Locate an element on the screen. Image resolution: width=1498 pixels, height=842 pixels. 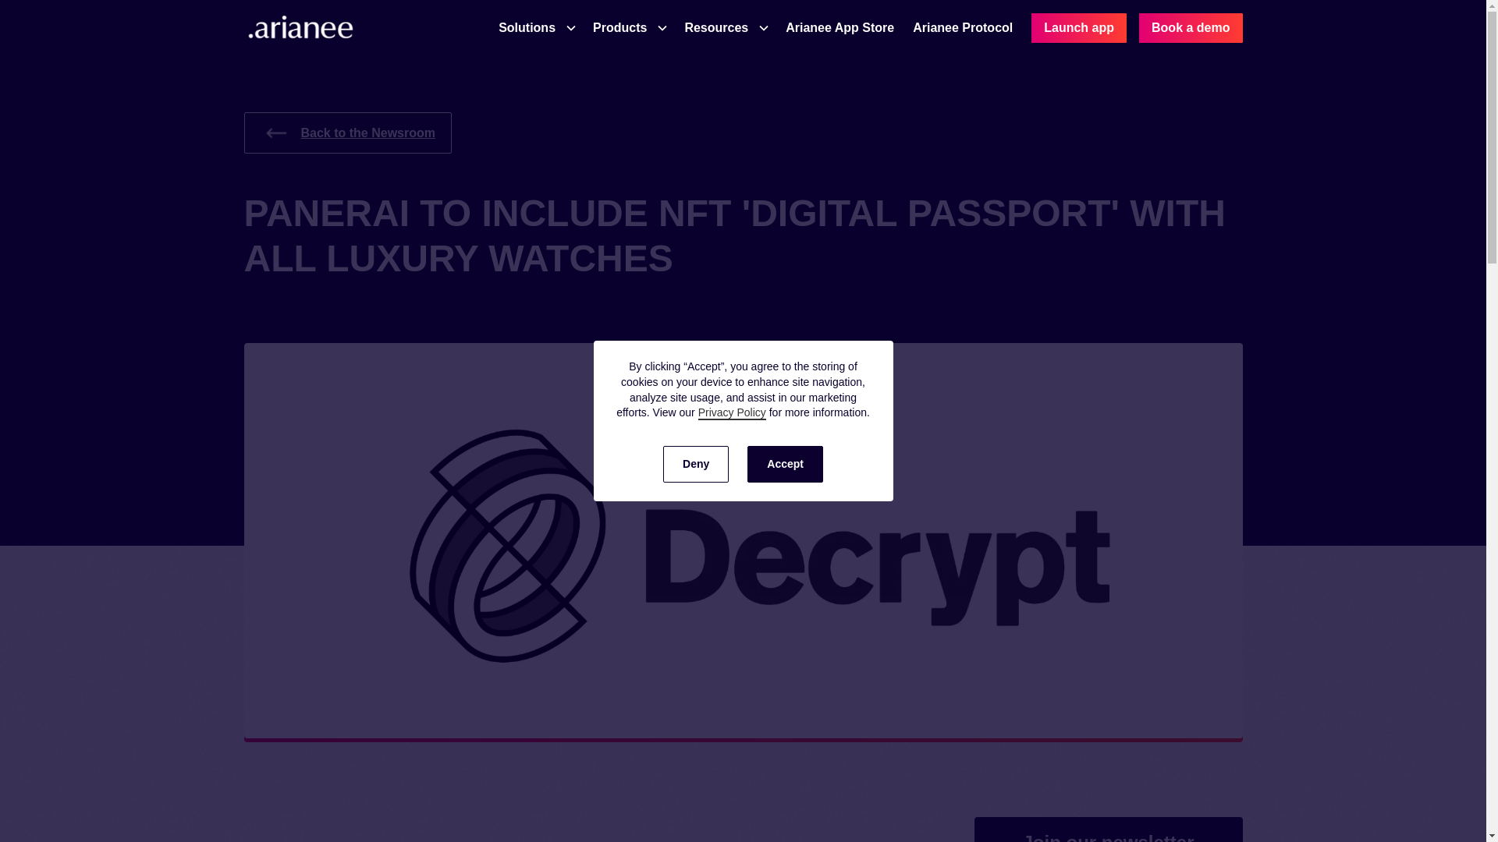
Arianee App Store is located at coordinates (840, 28).